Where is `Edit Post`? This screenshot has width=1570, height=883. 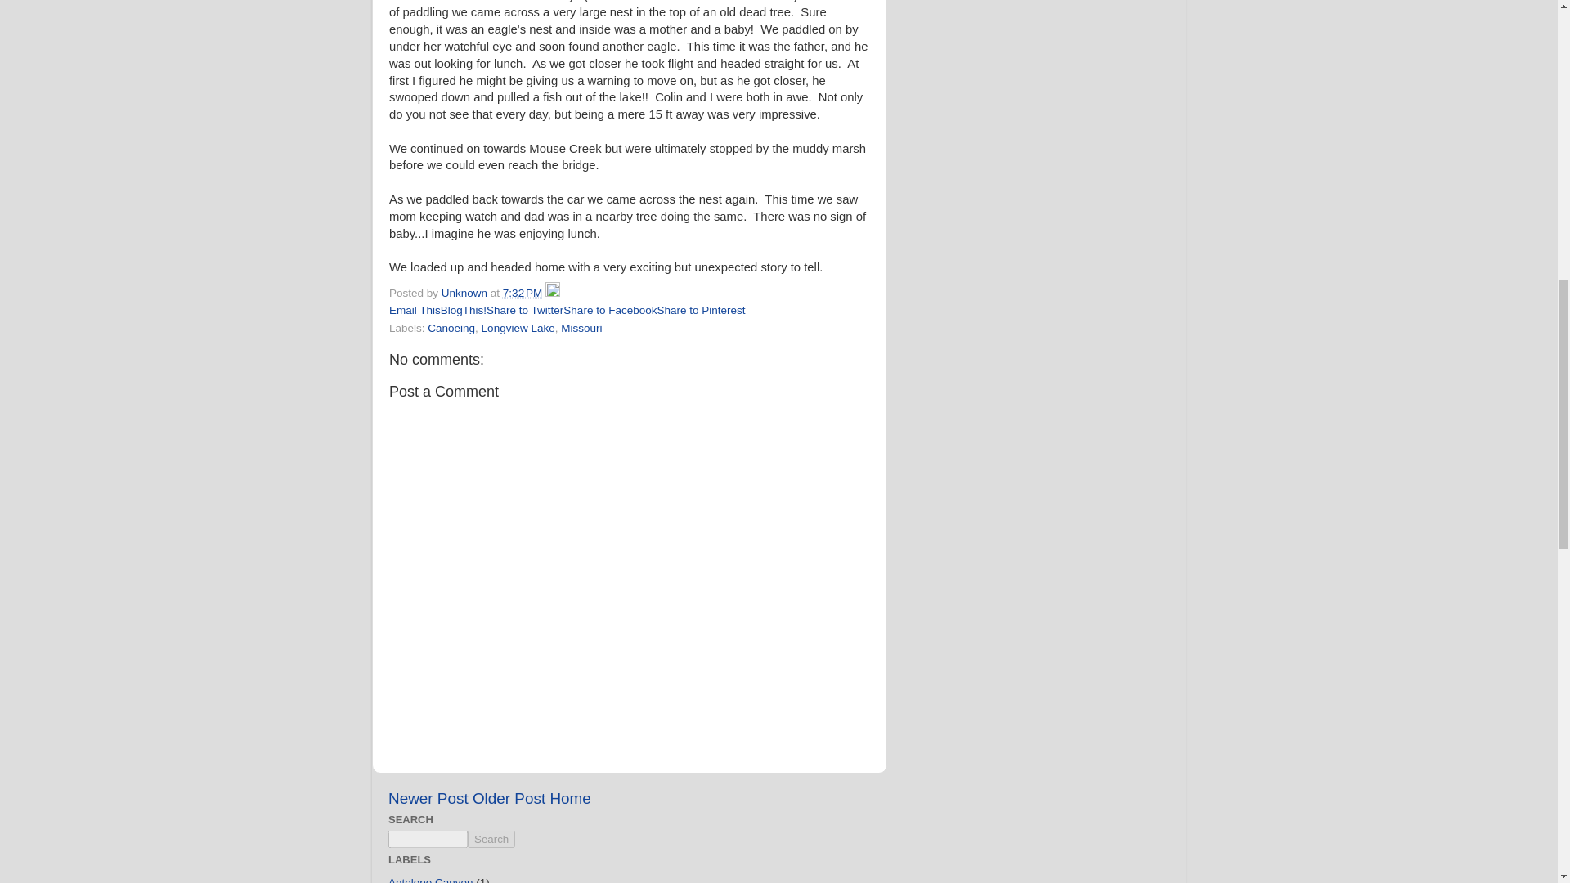 Edit Post is located at coordinates (553, 293).